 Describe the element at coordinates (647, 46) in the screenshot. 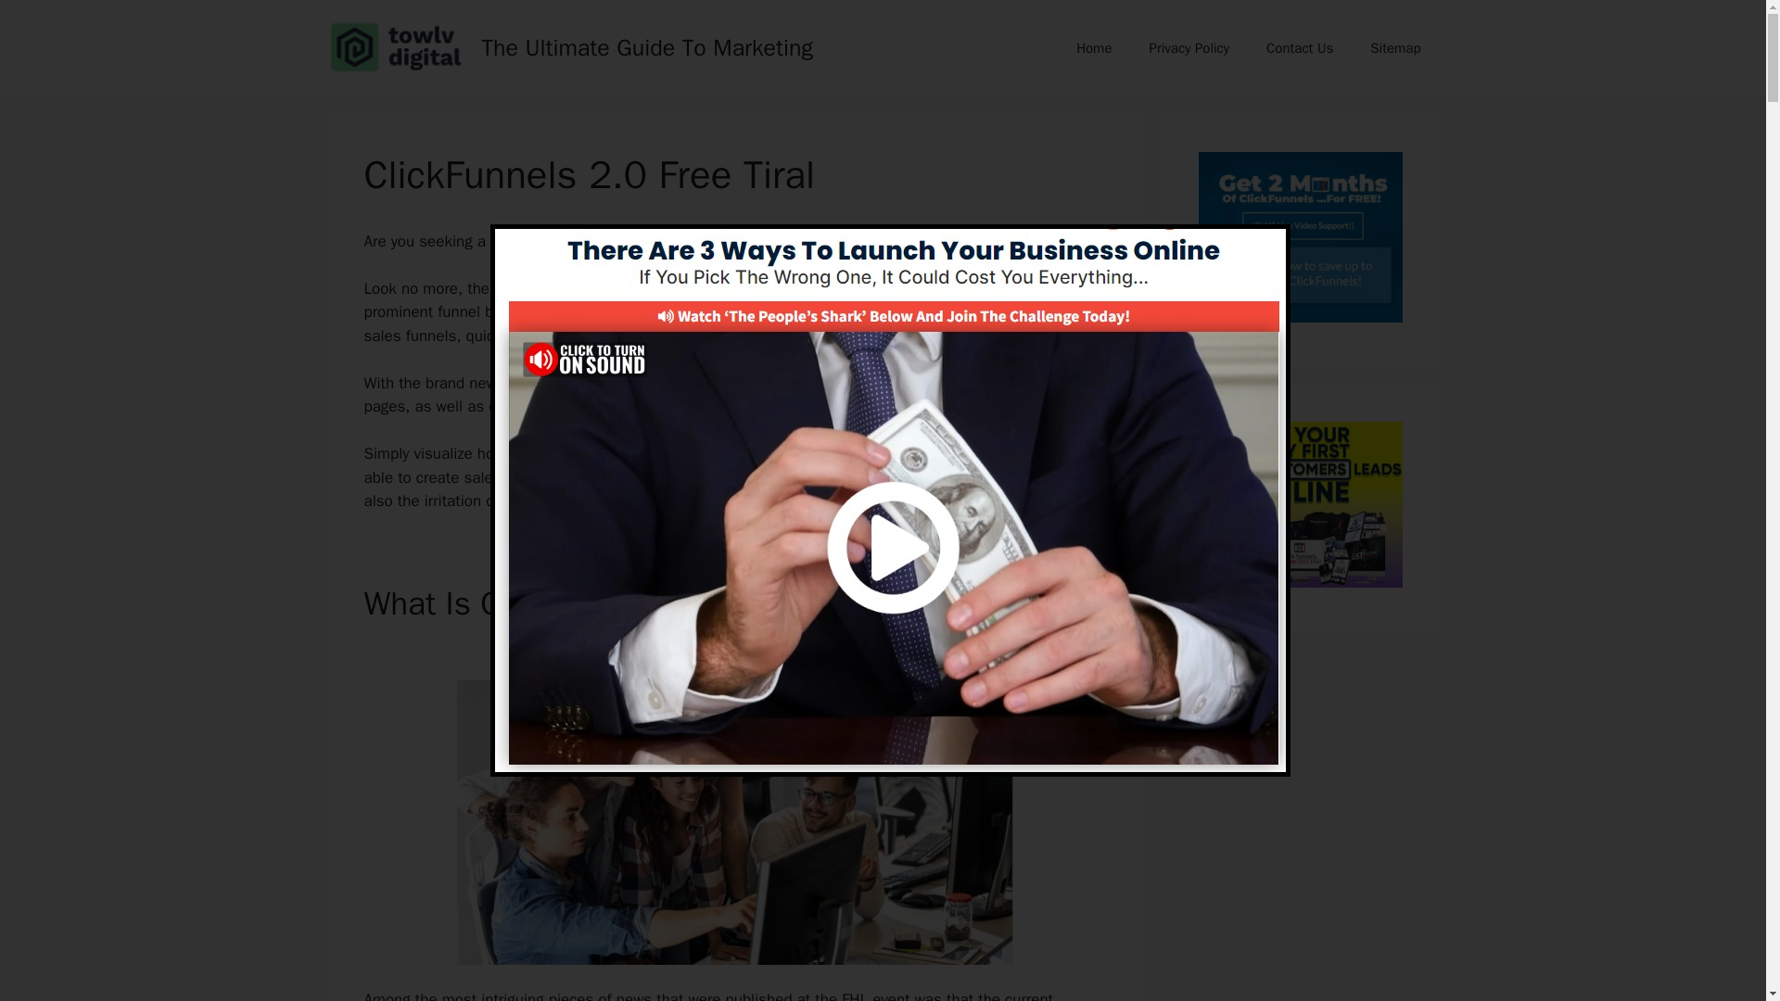

I see `The Ultimate Guide To Marketing` at that location.